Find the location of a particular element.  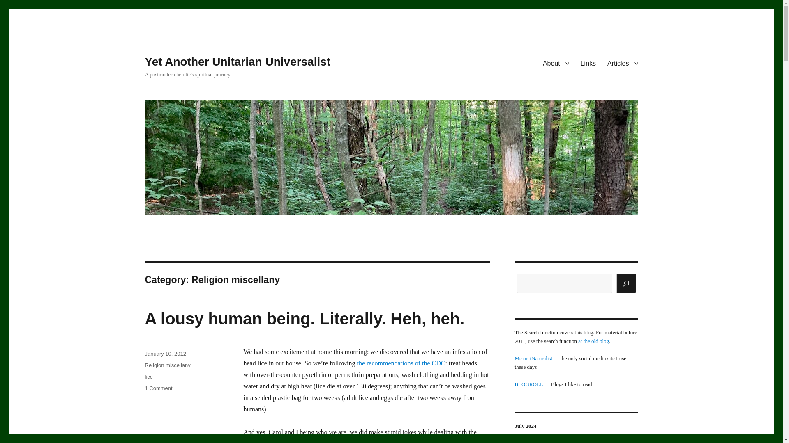

Articles is located at coordinates (622, 63).